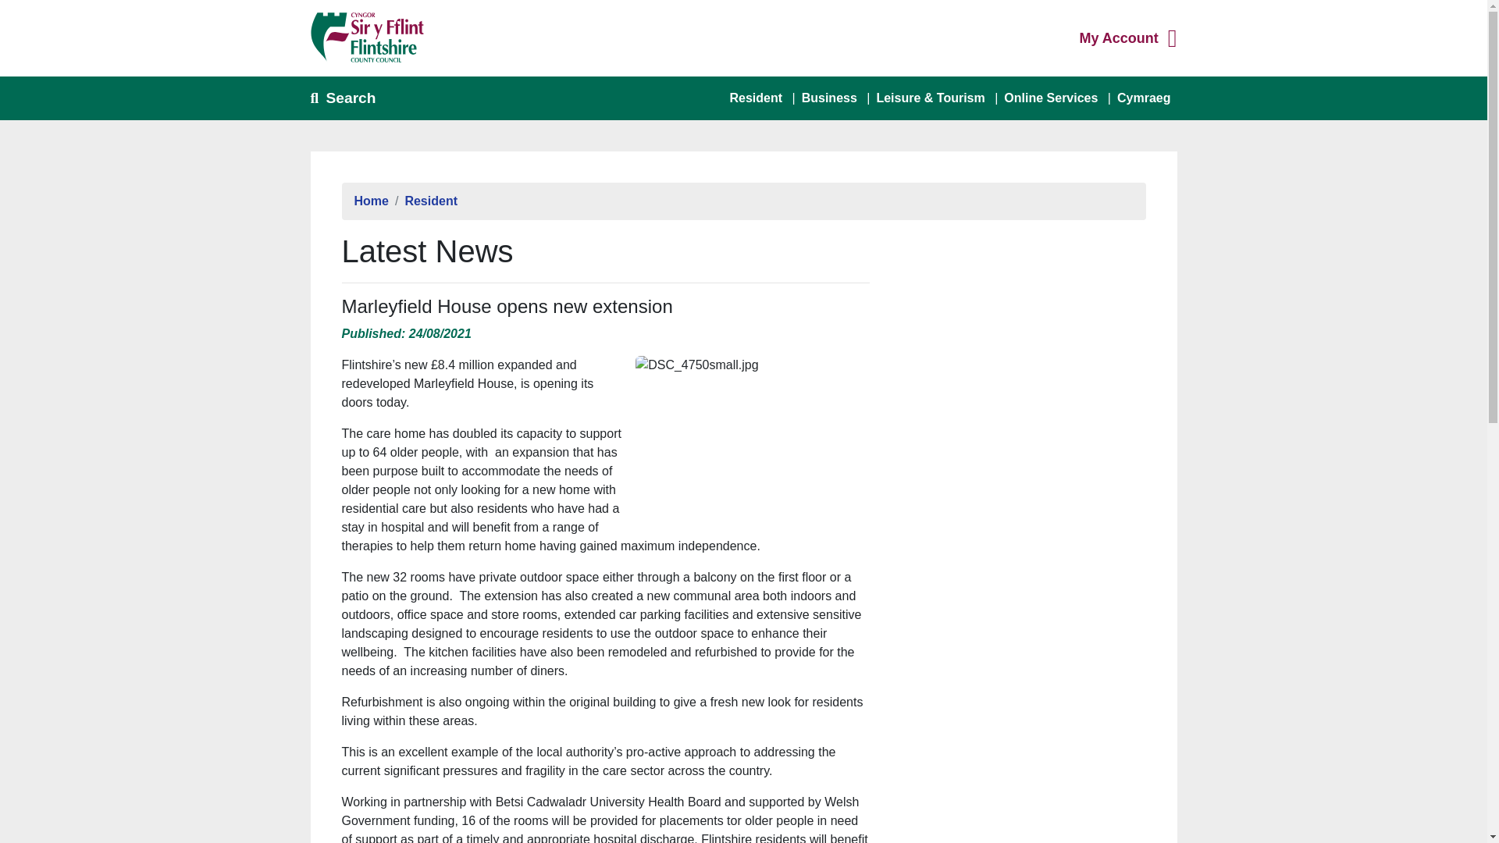 The image size is (1499, 843). I want to click on Cymraeg, so click(829, 98).